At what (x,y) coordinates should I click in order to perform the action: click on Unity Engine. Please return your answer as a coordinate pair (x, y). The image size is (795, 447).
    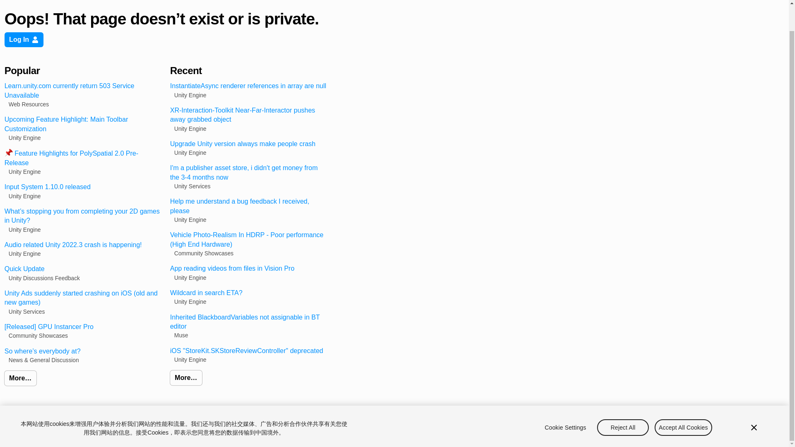
    Looking at the image, I should click on (23, 230).